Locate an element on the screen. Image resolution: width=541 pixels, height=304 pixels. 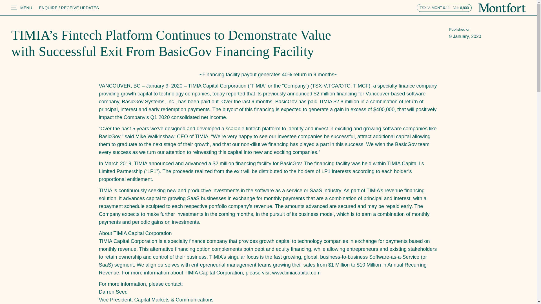
News is located at coordinates (444, 8).